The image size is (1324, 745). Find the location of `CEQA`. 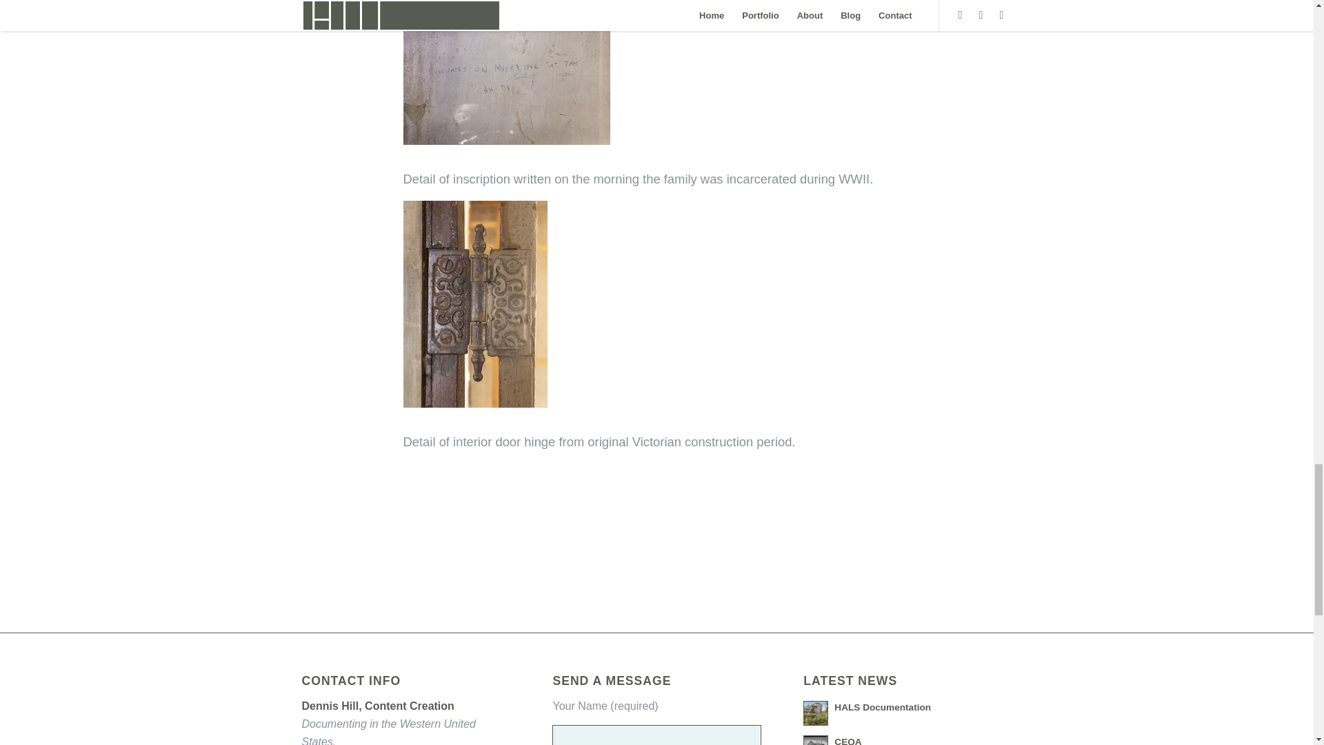

CEQA is located at coordinates (847, 741).